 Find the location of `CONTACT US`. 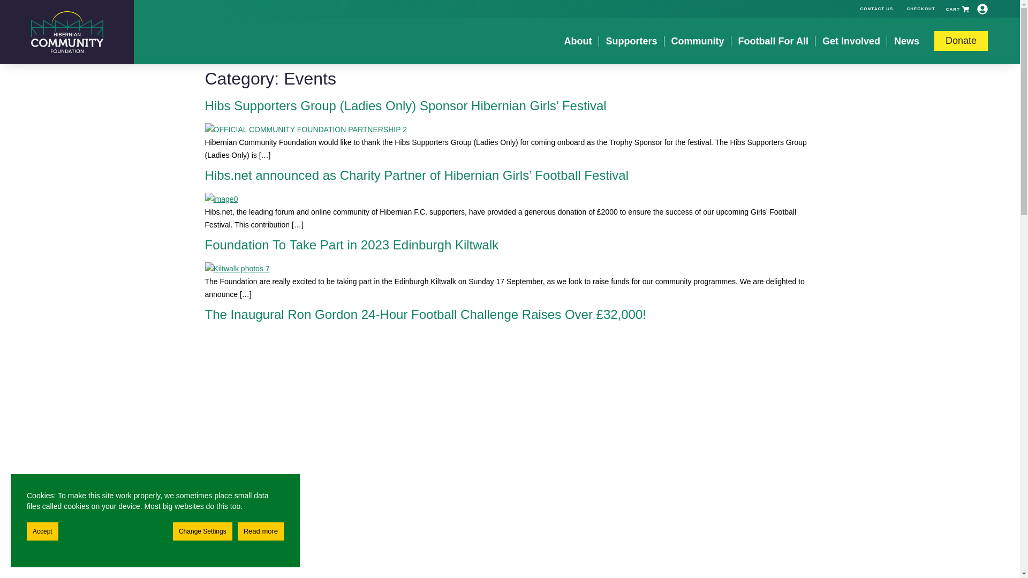

CONTACT US is located at coordinates (877, 8).